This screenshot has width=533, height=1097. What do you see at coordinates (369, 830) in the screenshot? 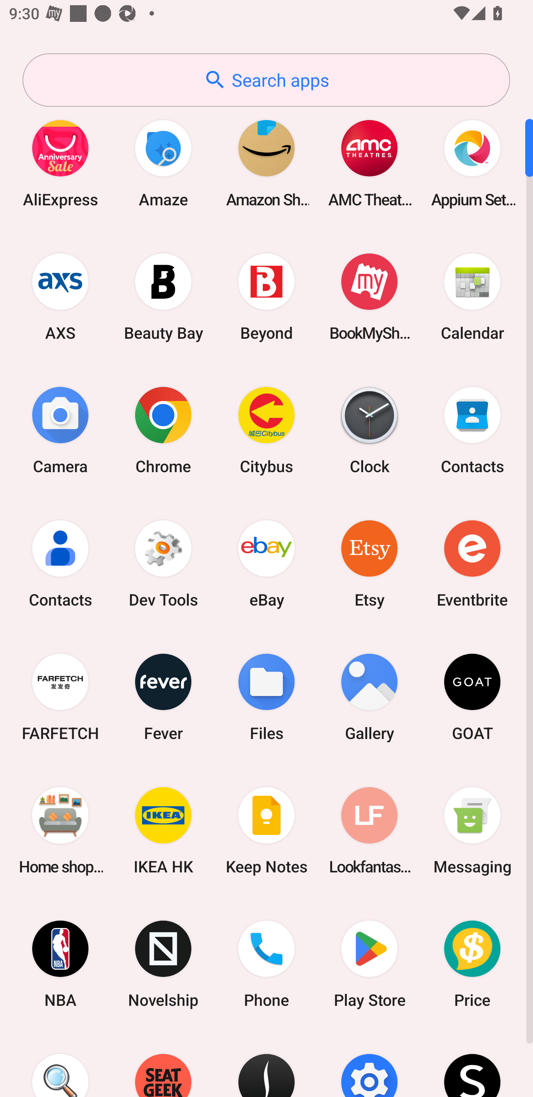
I see `Lookfantastic` at bounding box center [369, 830].